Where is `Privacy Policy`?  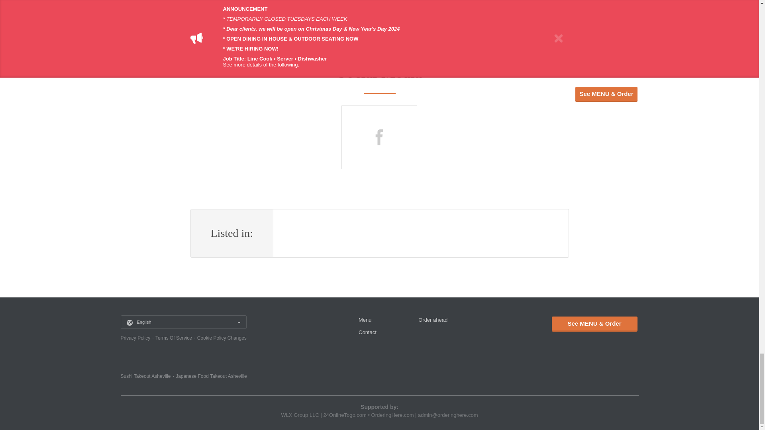 Privacy Policy is located at coordinates (135, 338).